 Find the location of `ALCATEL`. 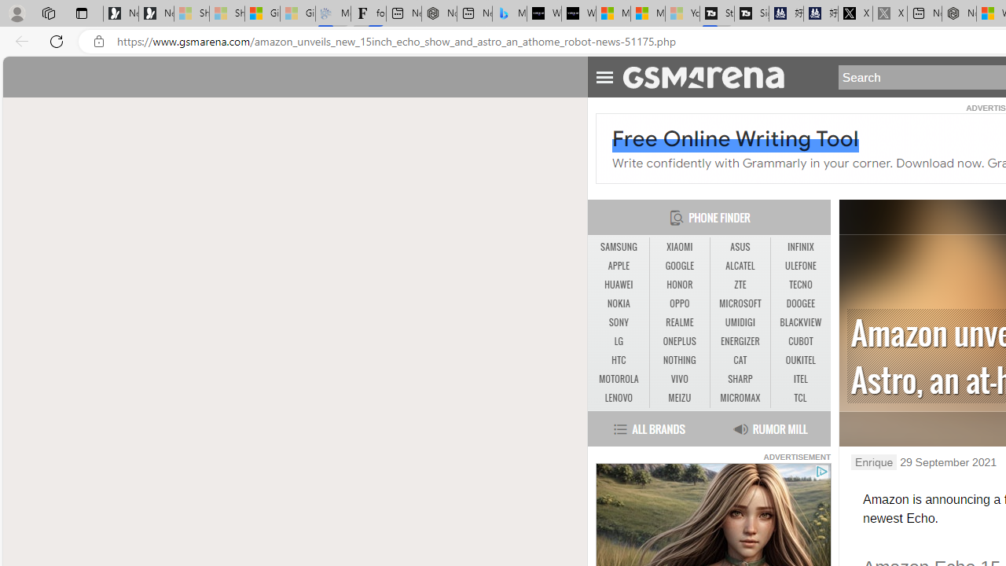

ALCATEL is located at coordinates (740, 266).